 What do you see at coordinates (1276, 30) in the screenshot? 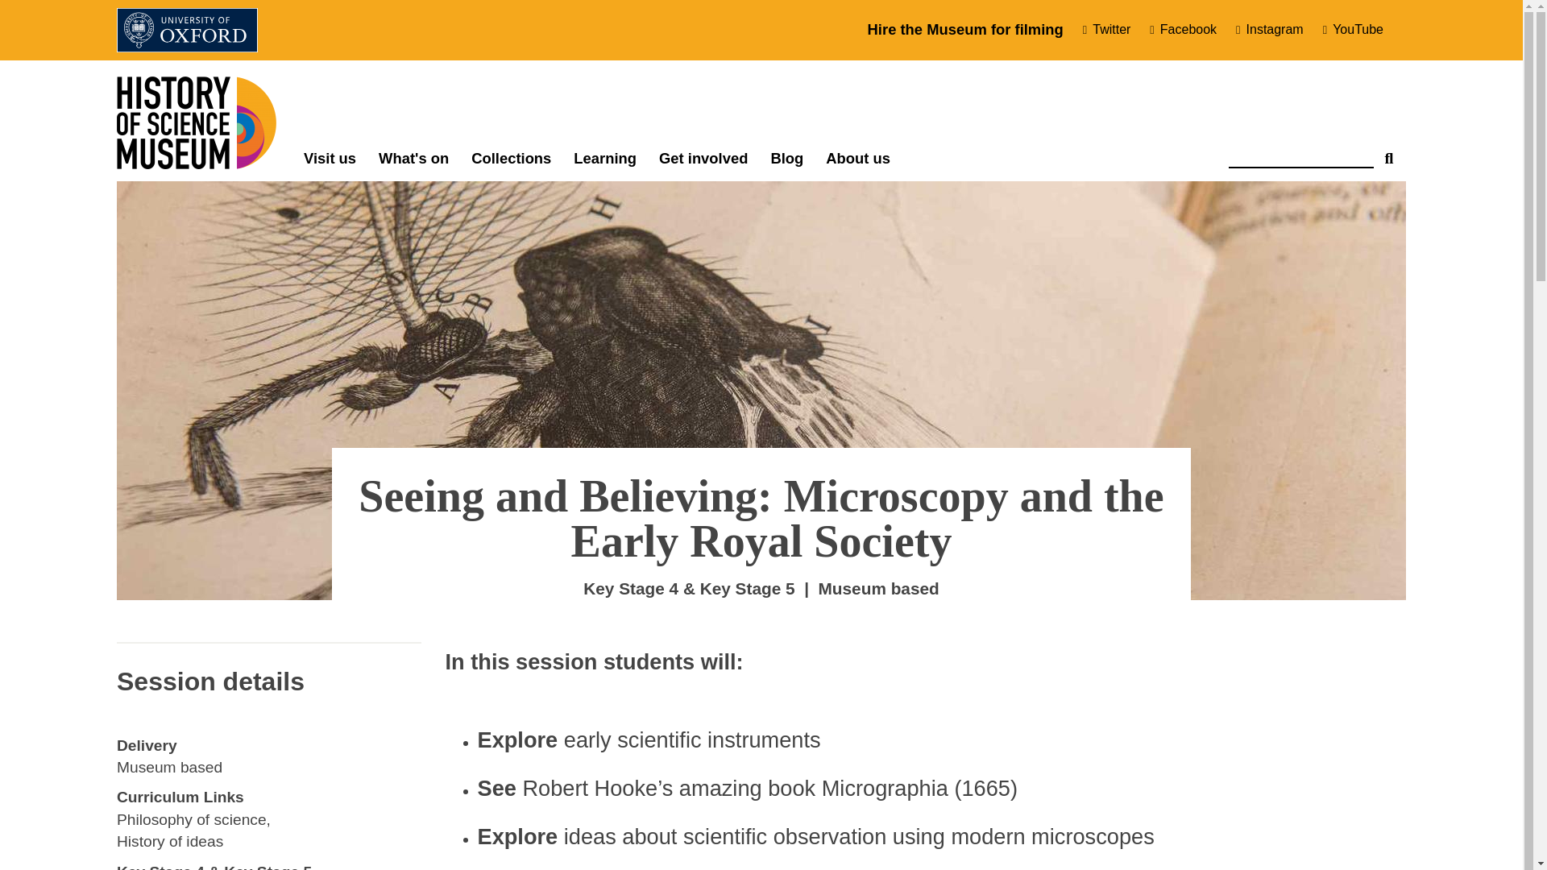
I see `Instagram` at bounding box center [1276, 30].